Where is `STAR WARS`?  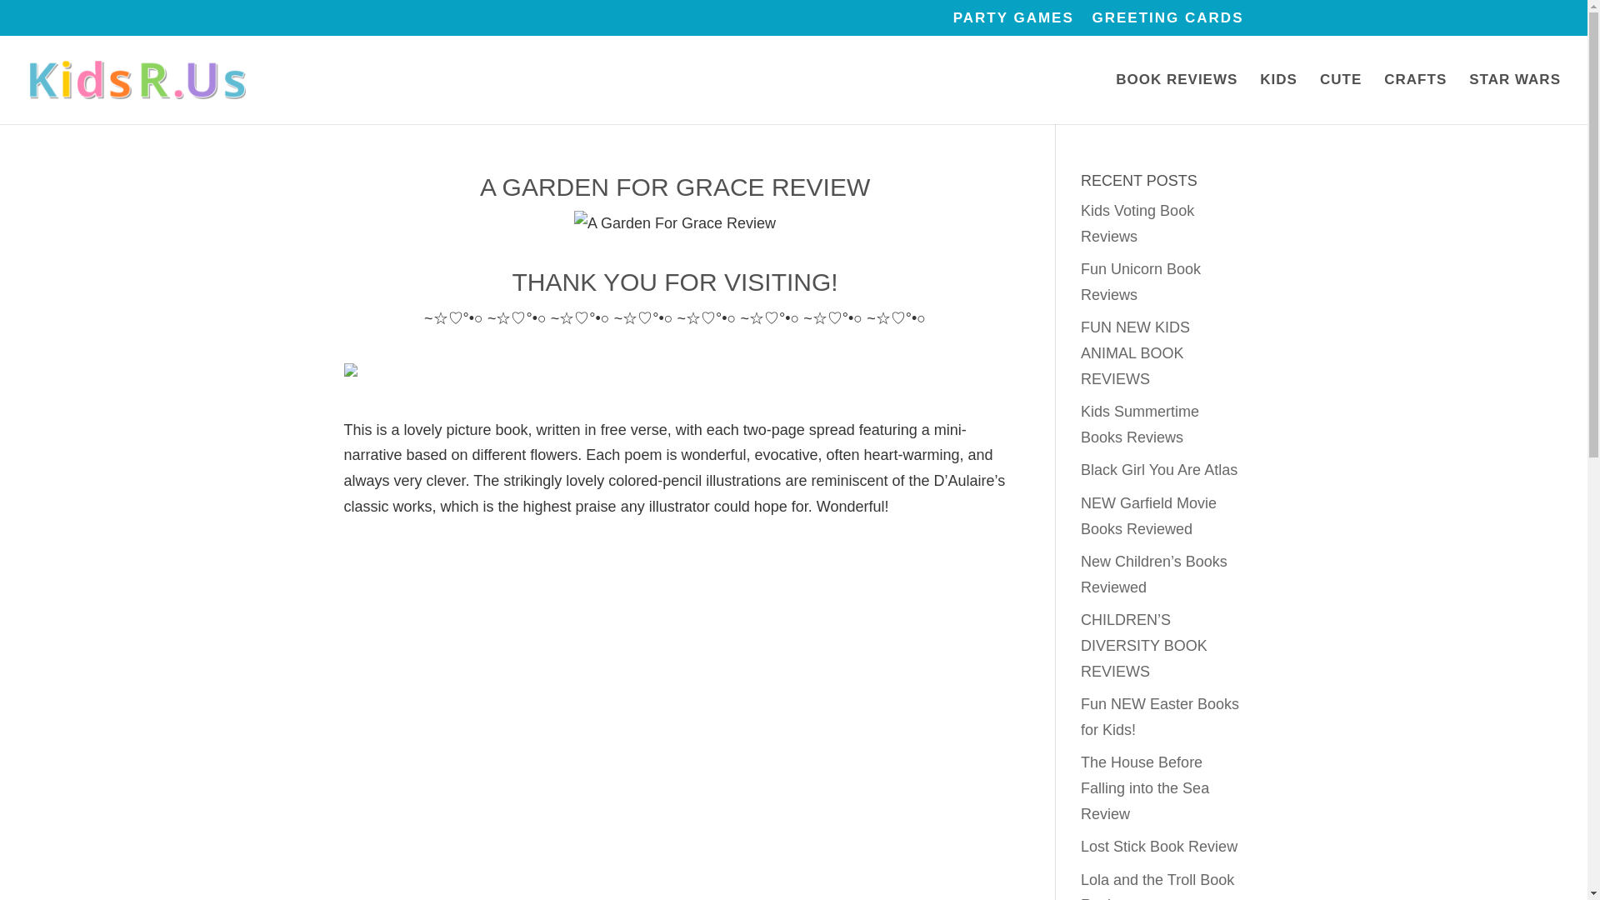
STAR WARS is located at coordinates (1515, 97).